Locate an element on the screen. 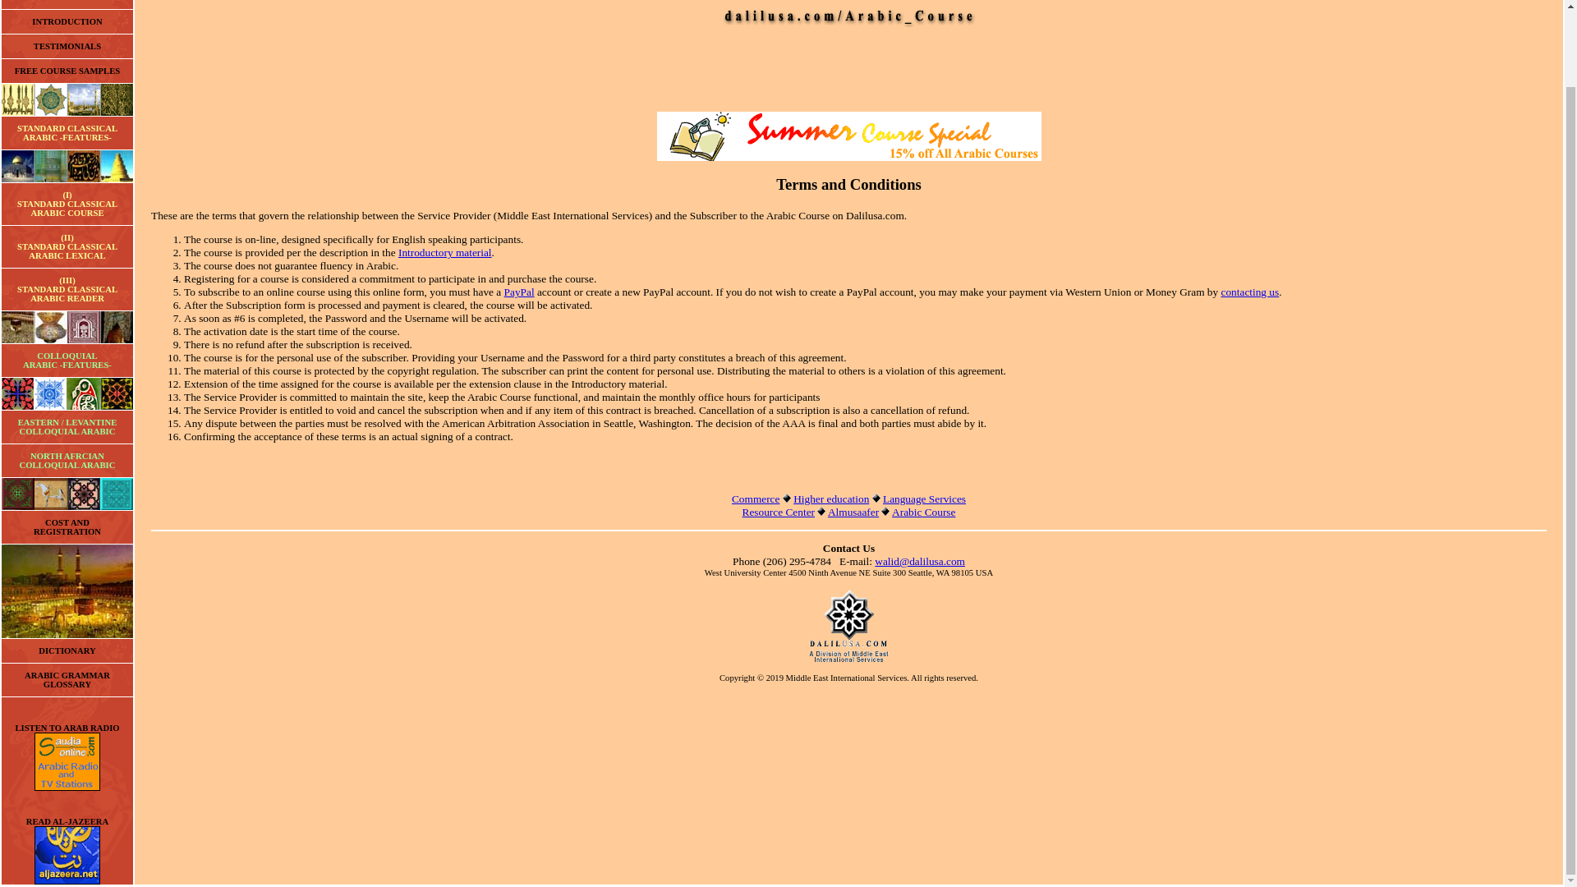 The height and width of the screenshot is (887, 1577). PayPal is located at coordinates (1250, 291).